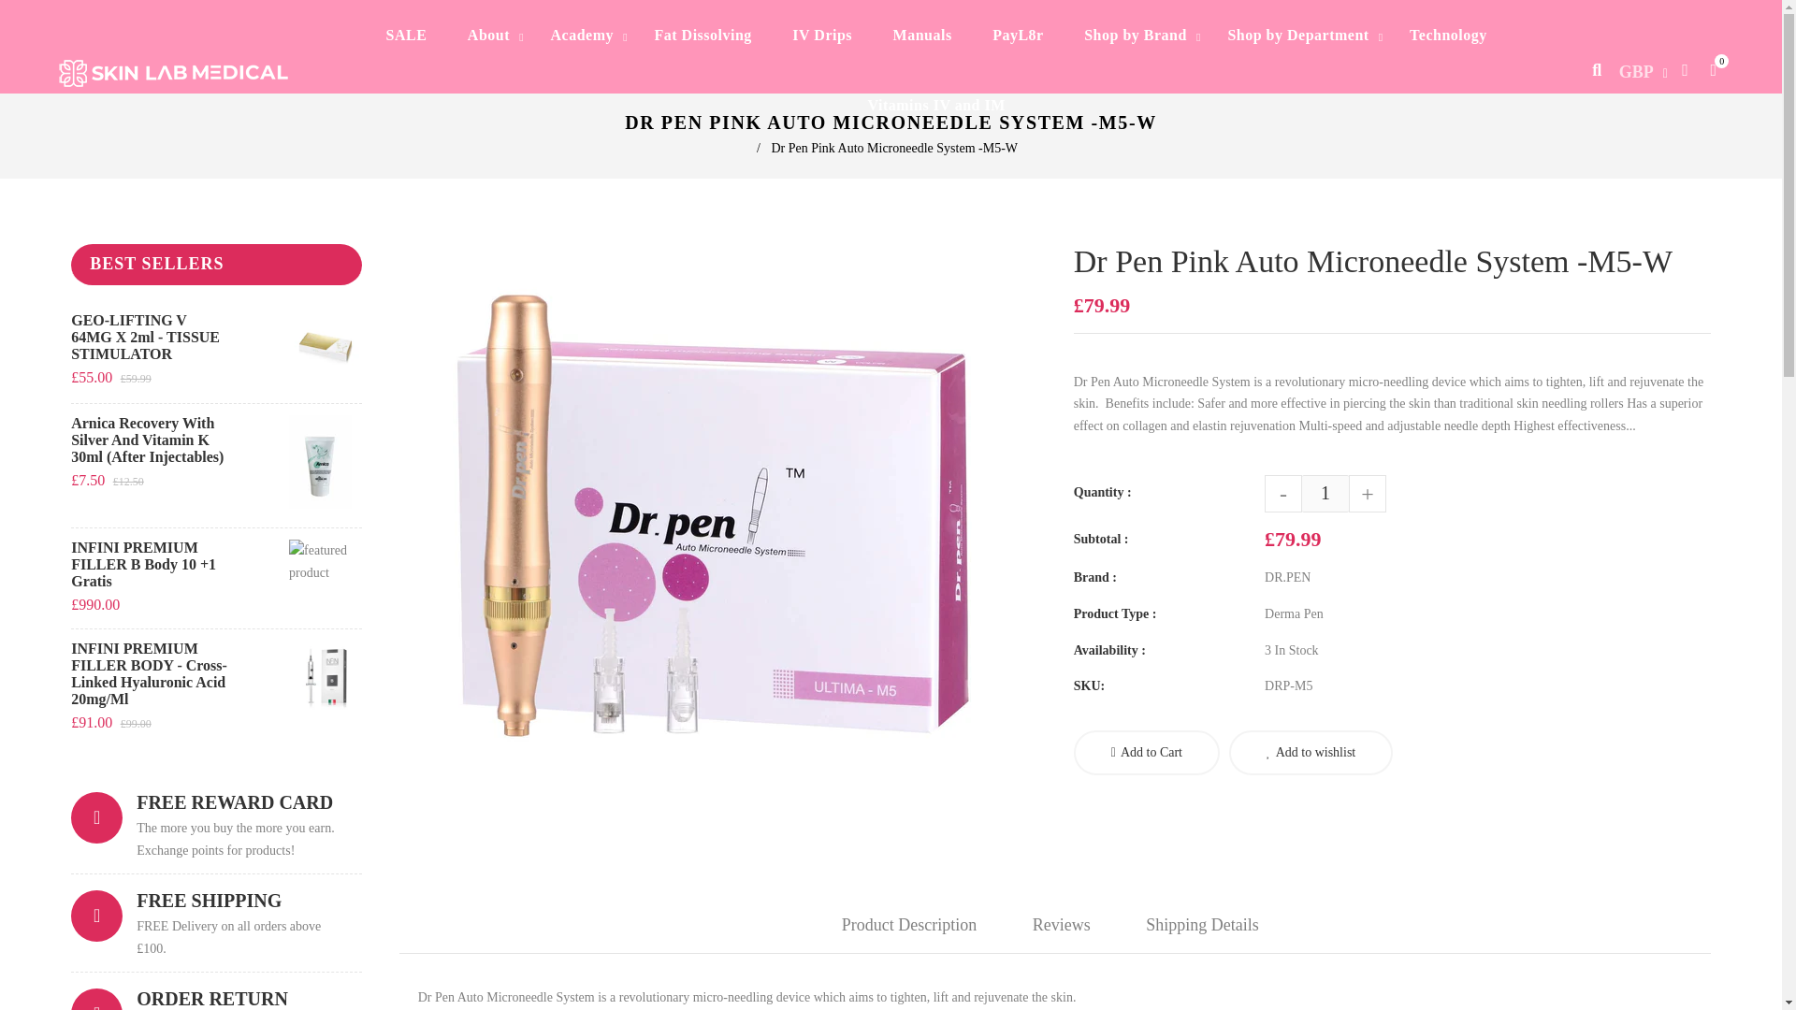  Describe the element at coordinates (1325, 493) in the screenshot. I see `1` at that location.